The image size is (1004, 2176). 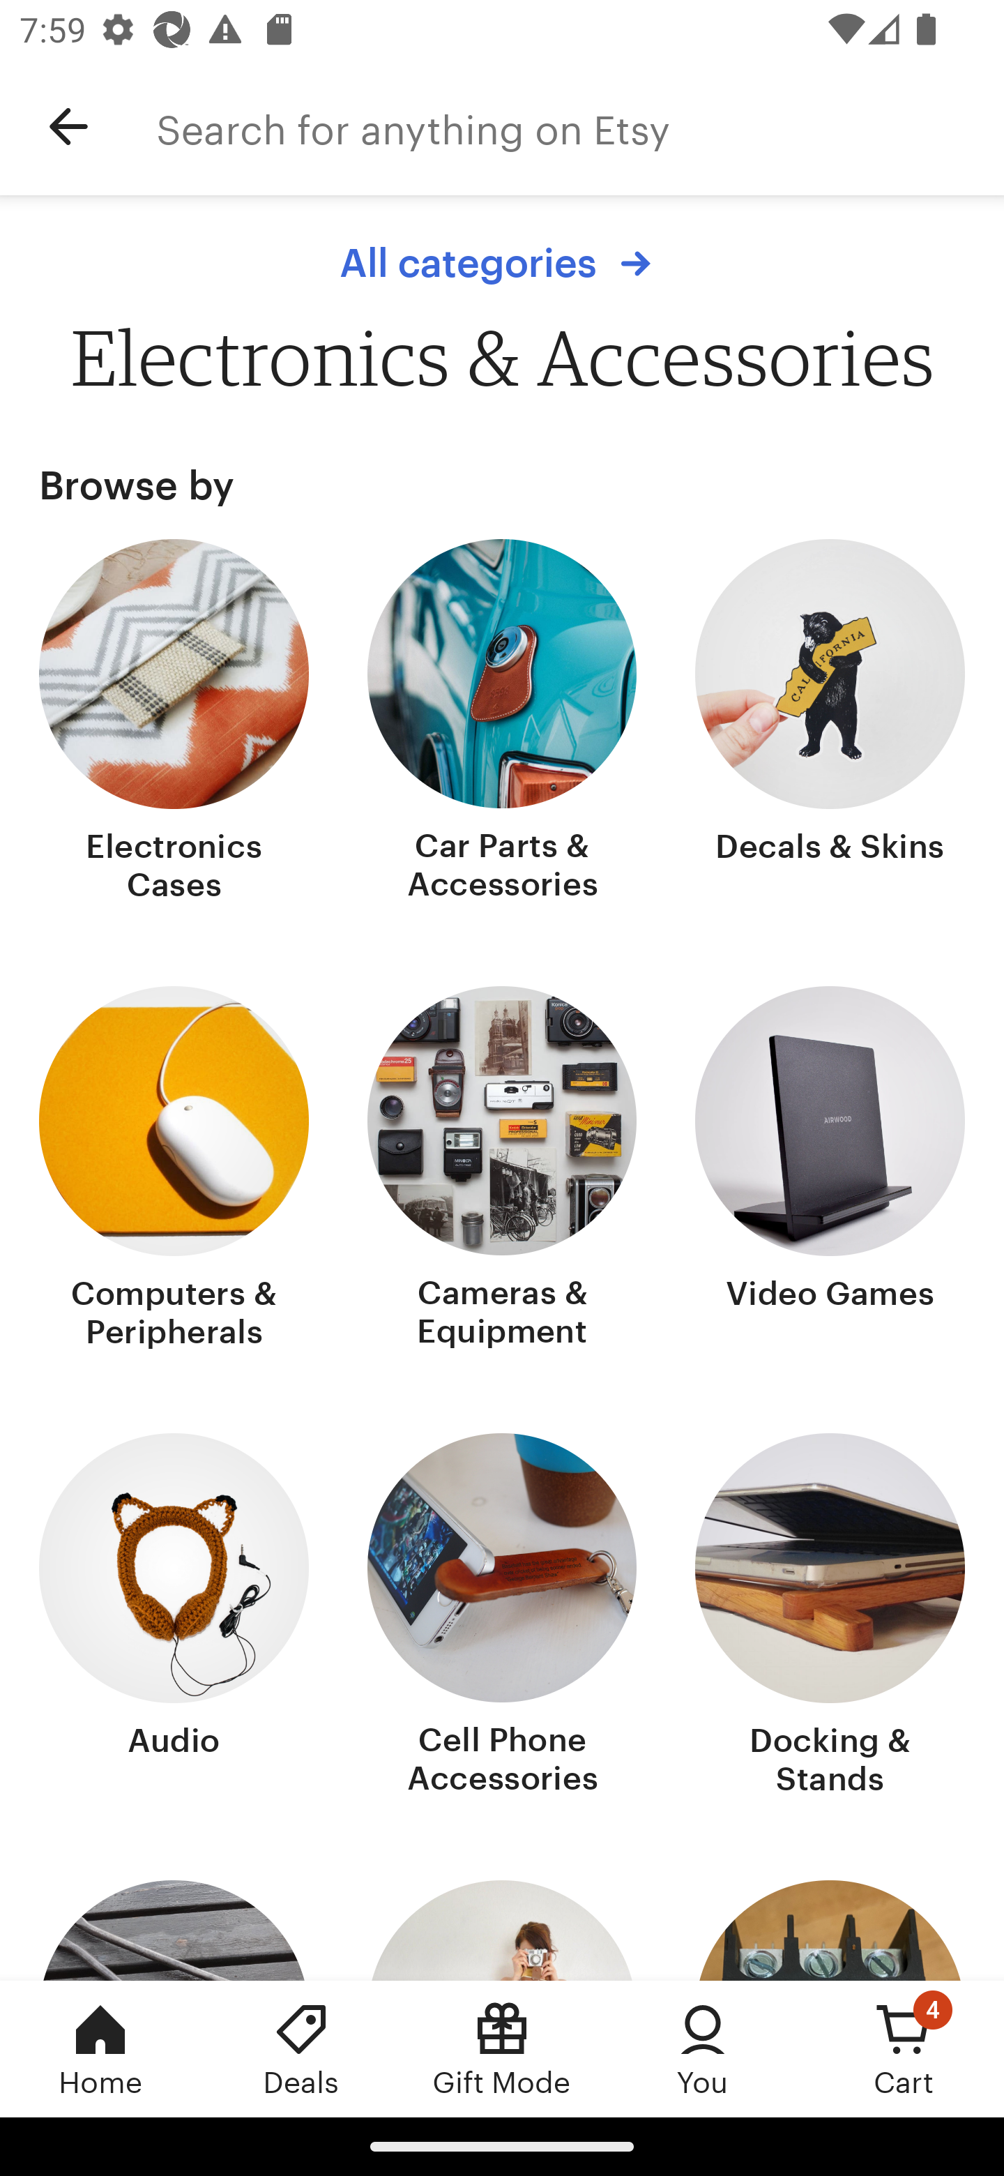 I want to click on You, so click(x=703, y=2048).